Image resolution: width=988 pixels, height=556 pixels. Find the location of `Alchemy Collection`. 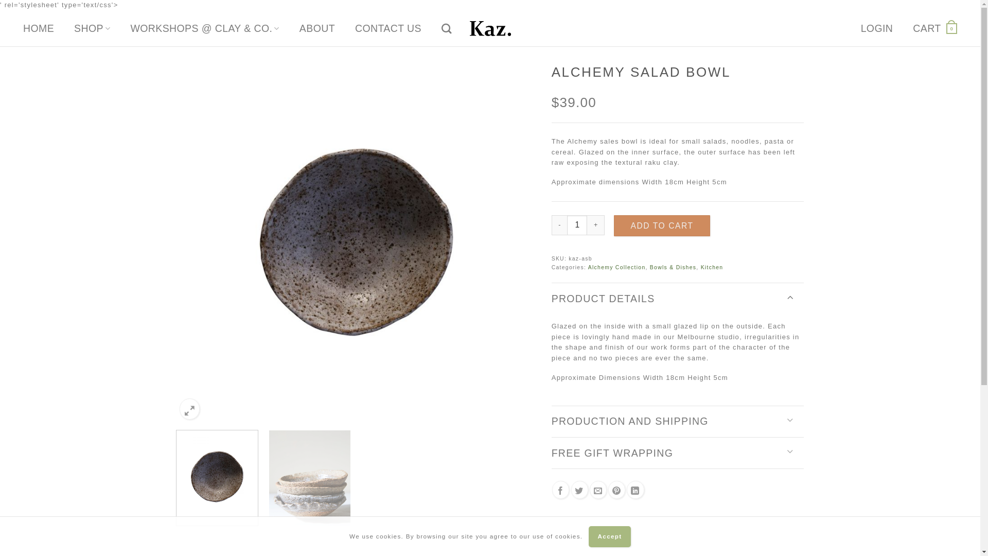

Alchemy Collection is located at coordinates (617, 268).